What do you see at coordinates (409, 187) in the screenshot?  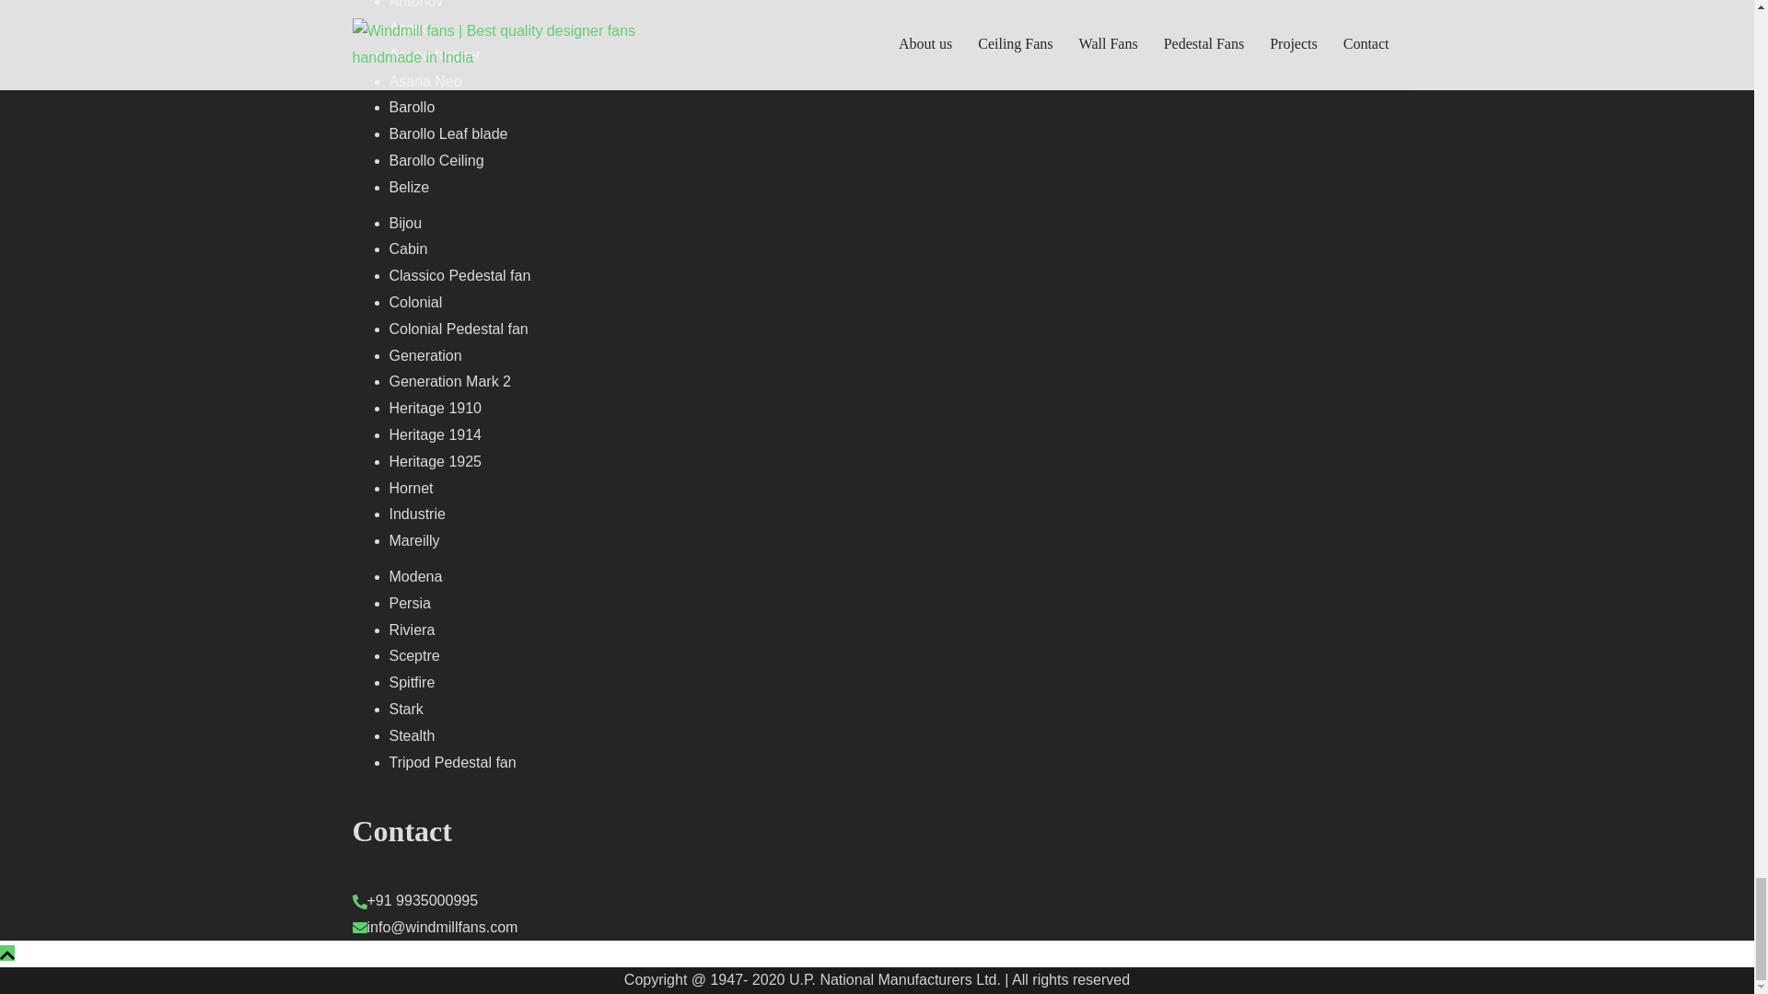 I see `Belize` at bounding box center [409, 187].